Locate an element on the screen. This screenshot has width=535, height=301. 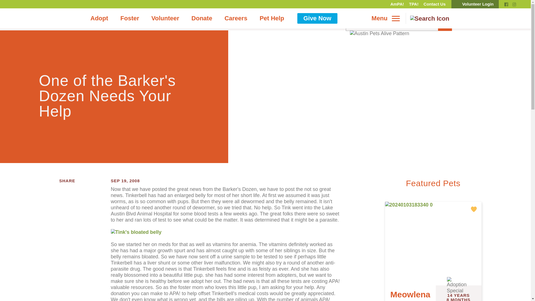
Contact Us is located at coordinates (434, 4).